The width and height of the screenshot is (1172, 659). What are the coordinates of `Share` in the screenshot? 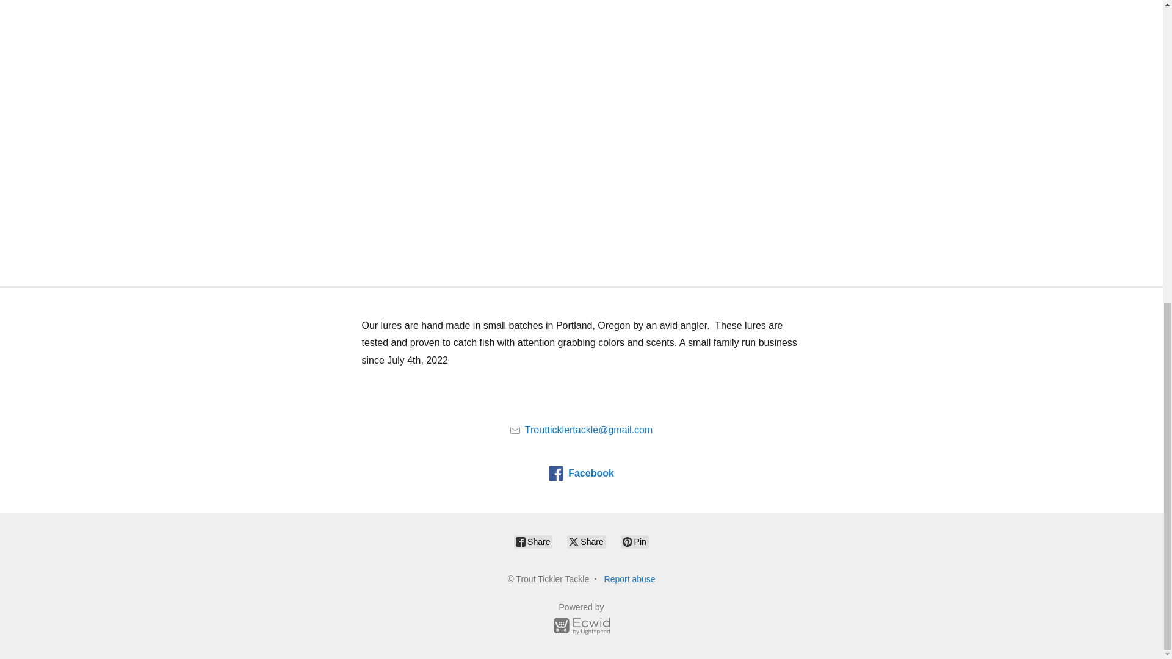 It's located at (586, 541).